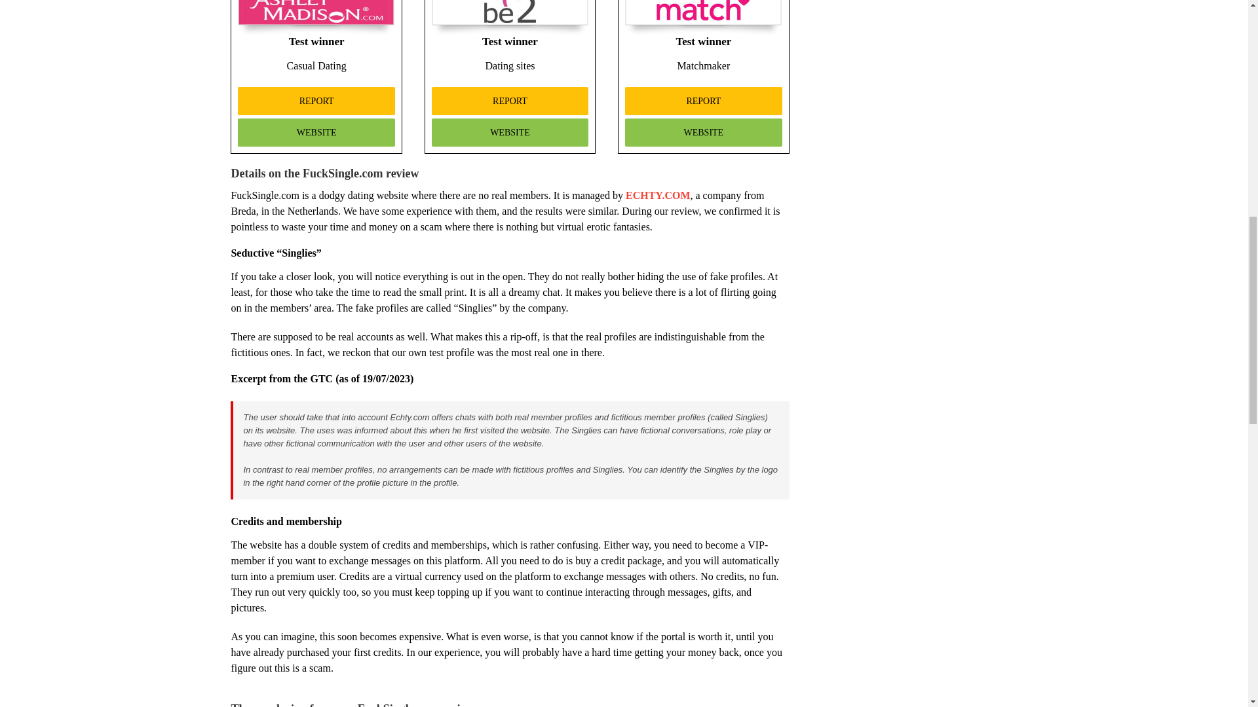  I want to click on Report, so click(703, 101).